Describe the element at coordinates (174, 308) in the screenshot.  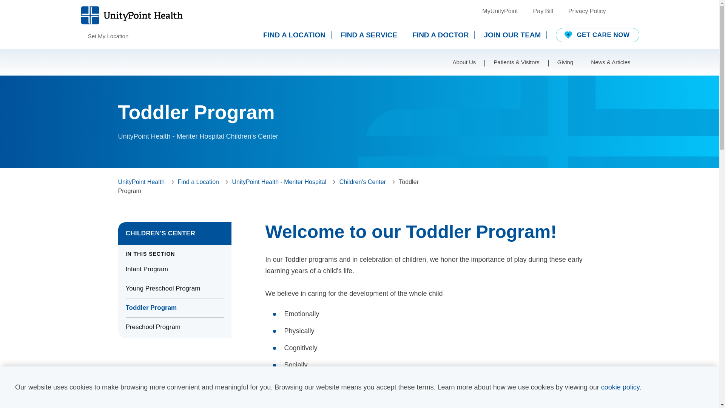
I see `Toddler Program` at that location.